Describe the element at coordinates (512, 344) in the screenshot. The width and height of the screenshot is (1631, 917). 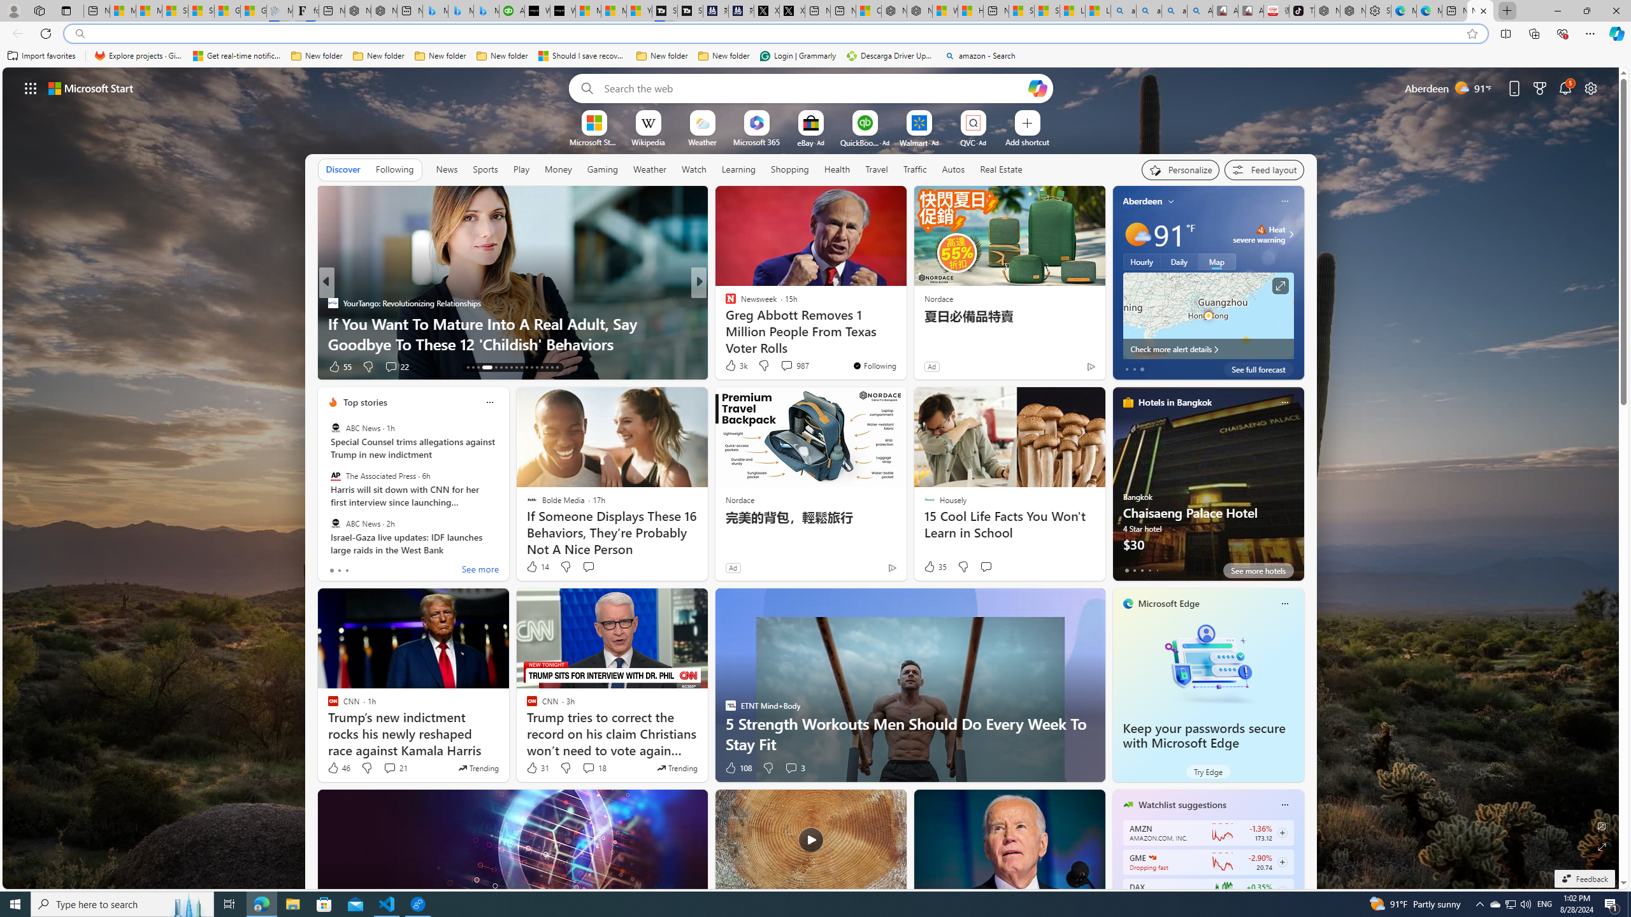
I see `Why the GOP is no longer denying climate change` at that location.